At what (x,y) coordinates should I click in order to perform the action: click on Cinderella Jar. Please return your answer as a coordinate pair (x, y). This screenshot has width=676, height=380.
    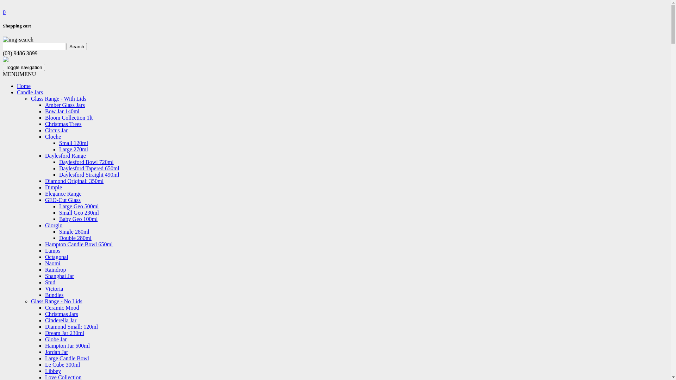
    Looking at the image, I should click on (61, 320).